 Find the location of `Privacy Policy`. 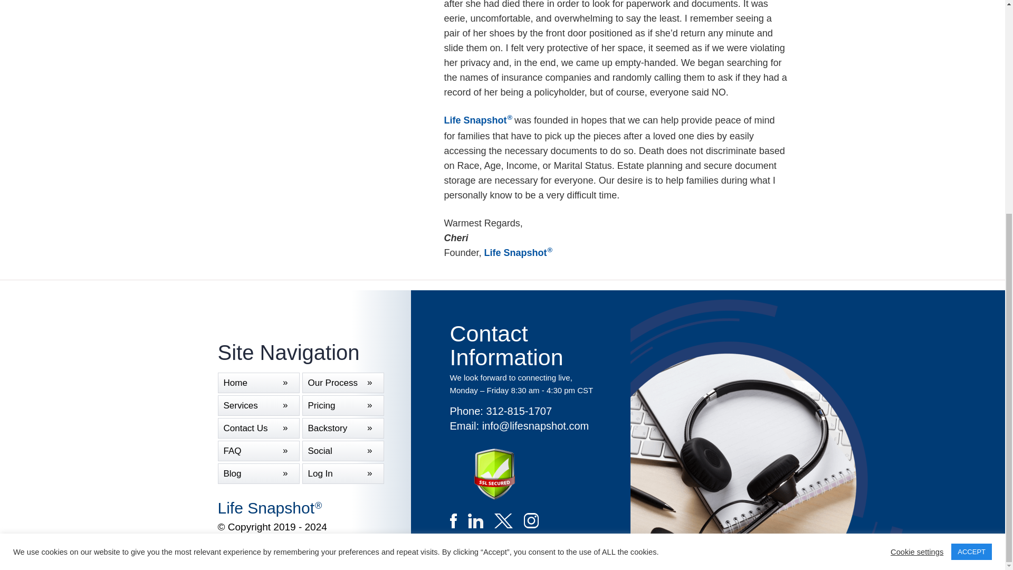

Privacy Policy is located at coordinates (327, 552).